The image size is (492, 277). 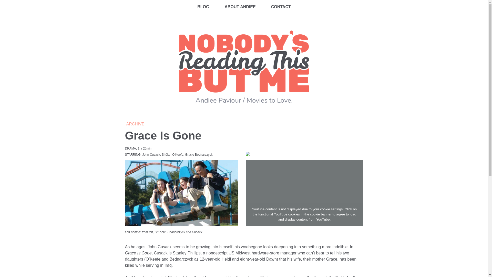 What do you see at coordinates (281, 7) in the screenshot?
I see `CONTACT` at bounding box center [281, 7].